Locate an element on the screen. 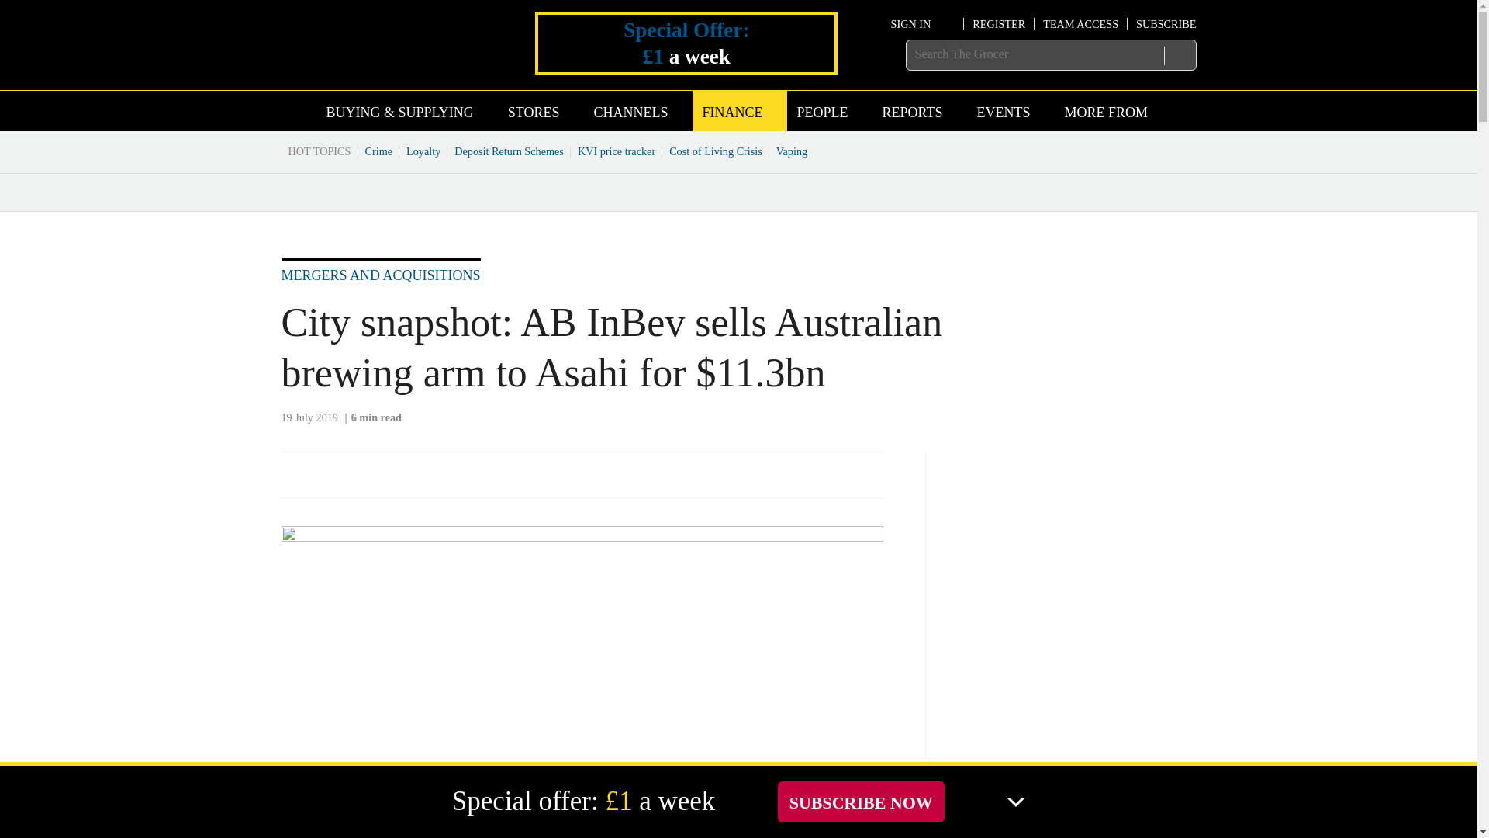  SUBSCRIBE NOW is located at coordinates (861, 801).